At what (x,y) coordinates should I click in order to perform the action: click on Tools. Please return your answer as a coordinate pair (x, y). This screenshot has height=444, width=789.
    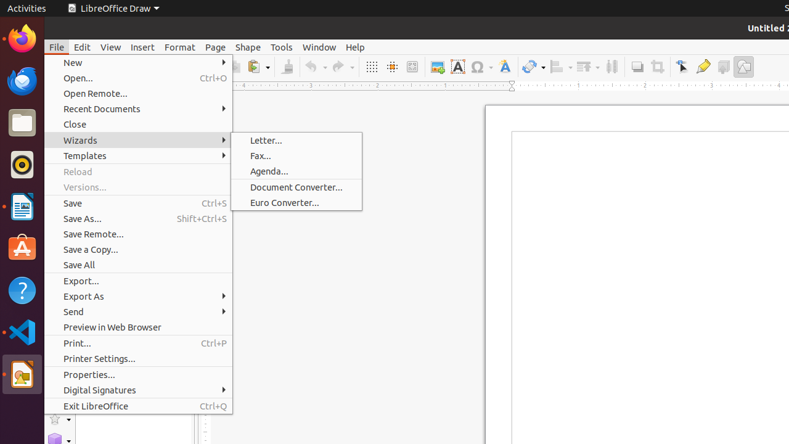
    Looking at the image, I should click on (282, 47).